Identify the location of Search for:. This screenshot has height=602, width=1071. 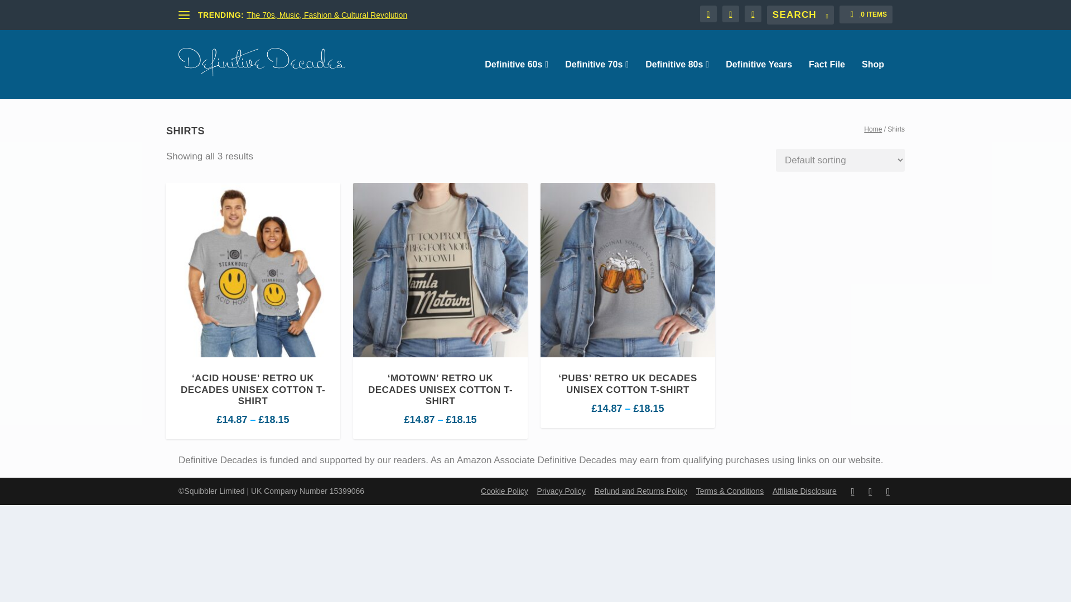
(800, 14).